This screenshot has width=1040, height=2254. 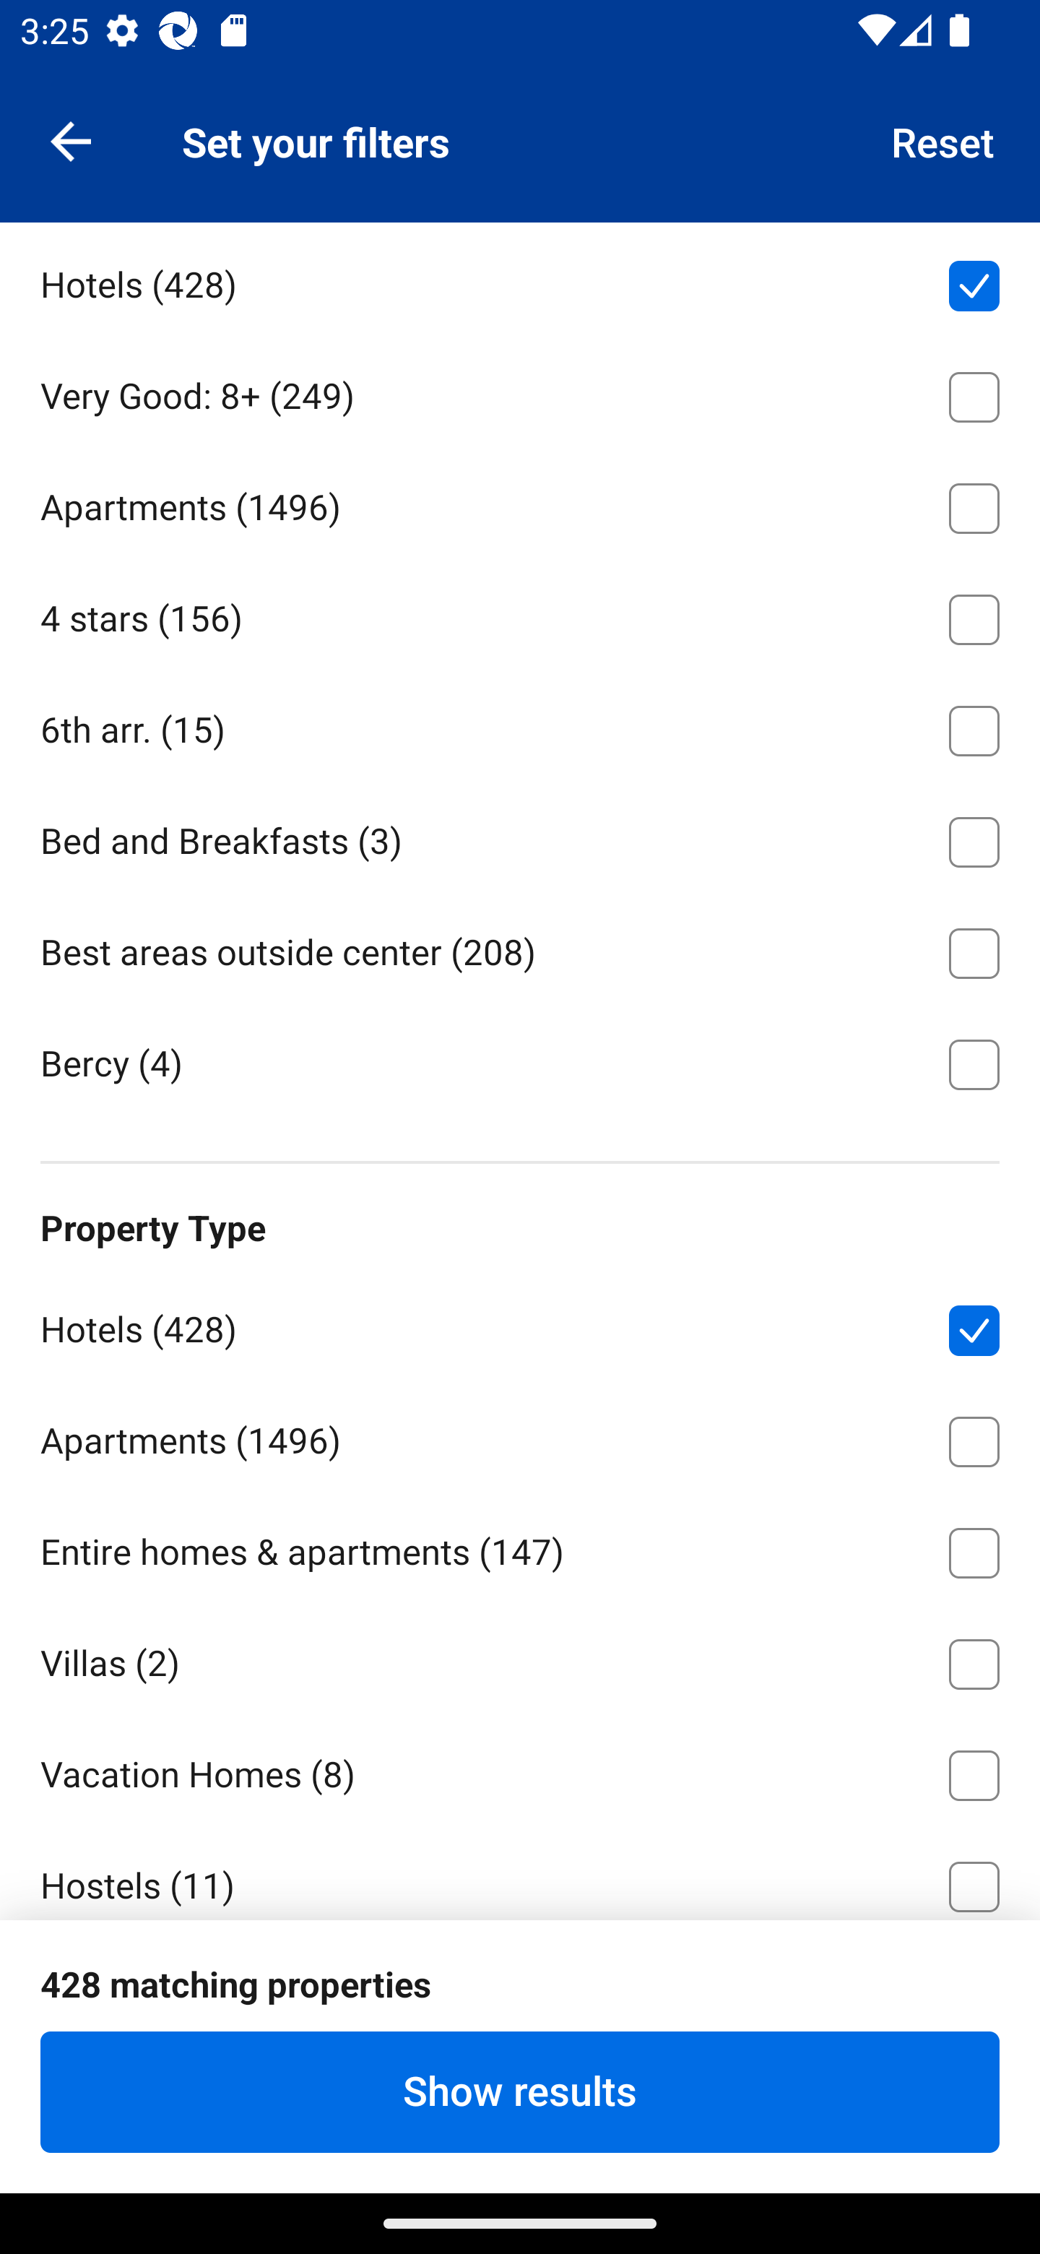 What do you see at coordinates (520, 949) in the screenshot?
I see `Best areas outside center ⁦(208)` at bounding box center [520, 949].